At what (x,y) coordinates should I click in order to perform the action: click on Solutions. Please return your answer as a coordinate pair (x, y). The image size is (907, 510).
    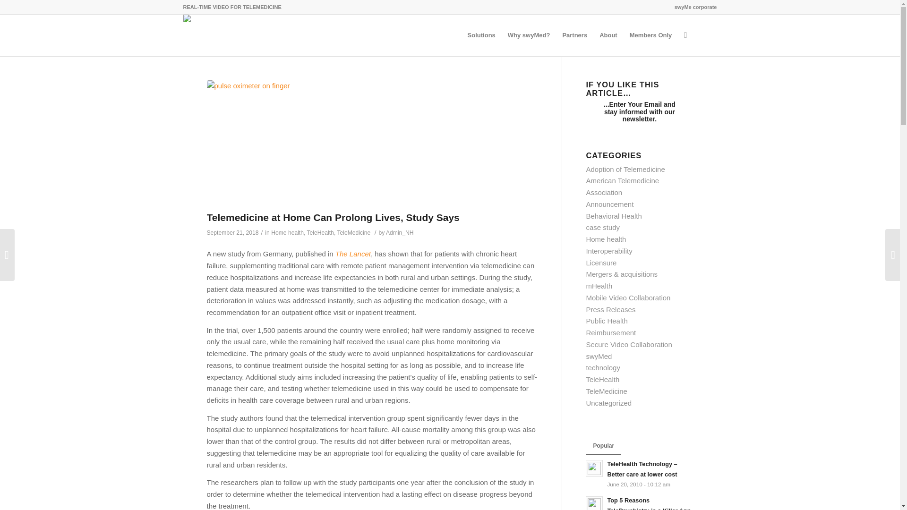
    Looking at the image, I should click on (481, 35).